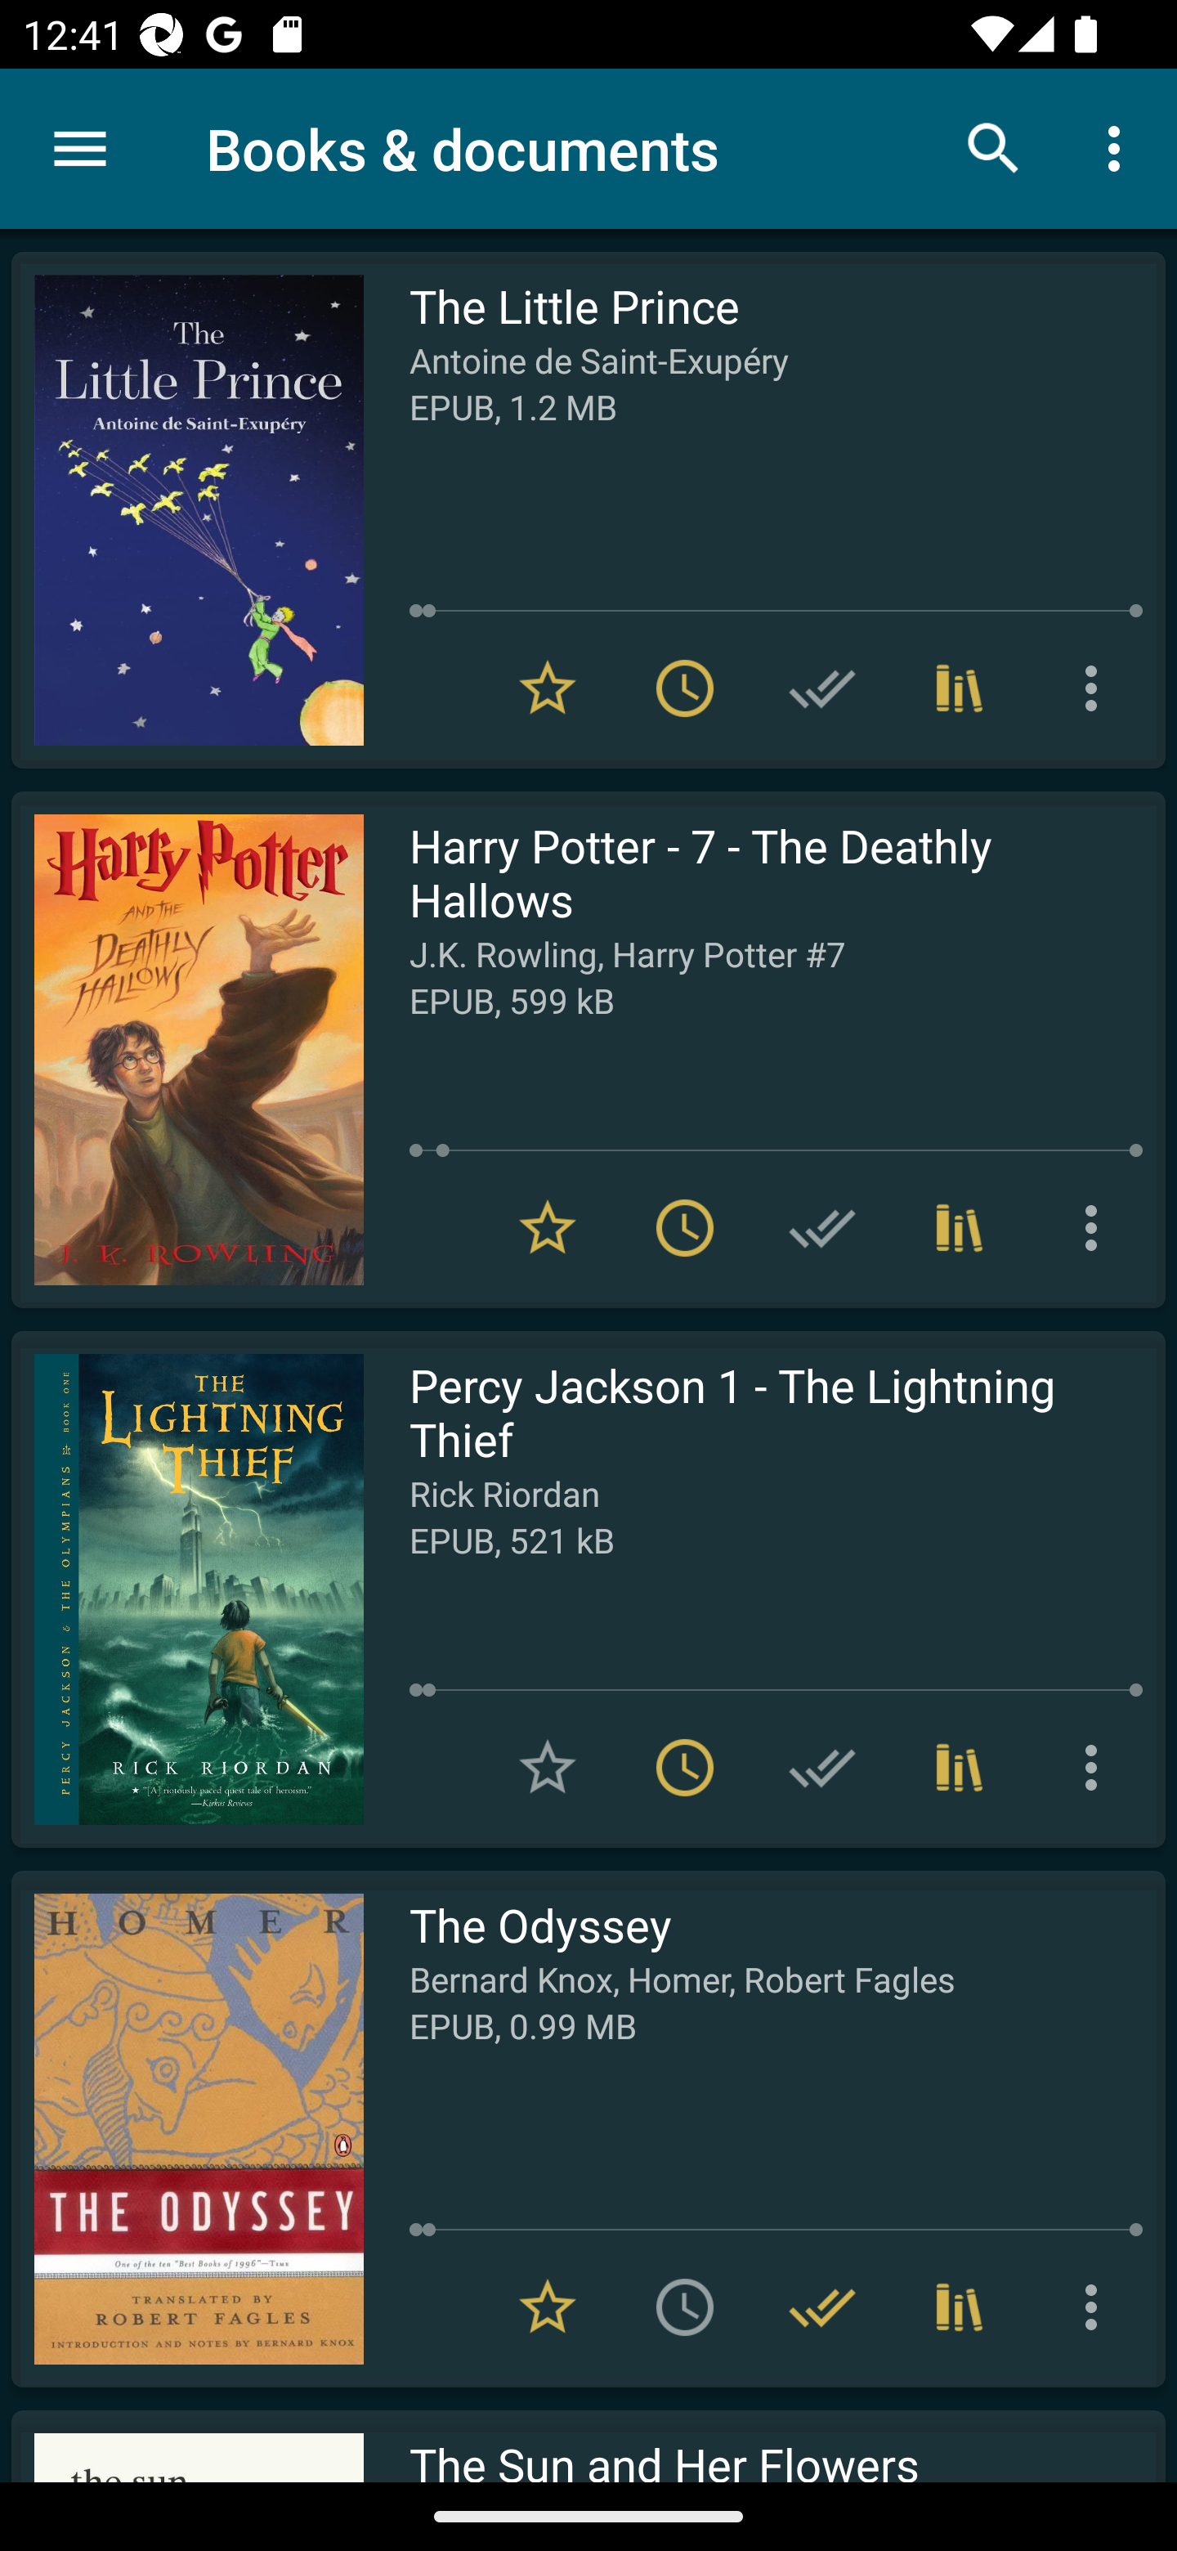 The height and width of the screenshot is (2551, 1177). What do you see at coordinates (1097, 1226) in the screenshot?
I see `More options` at bounding box center [1097, 1226].